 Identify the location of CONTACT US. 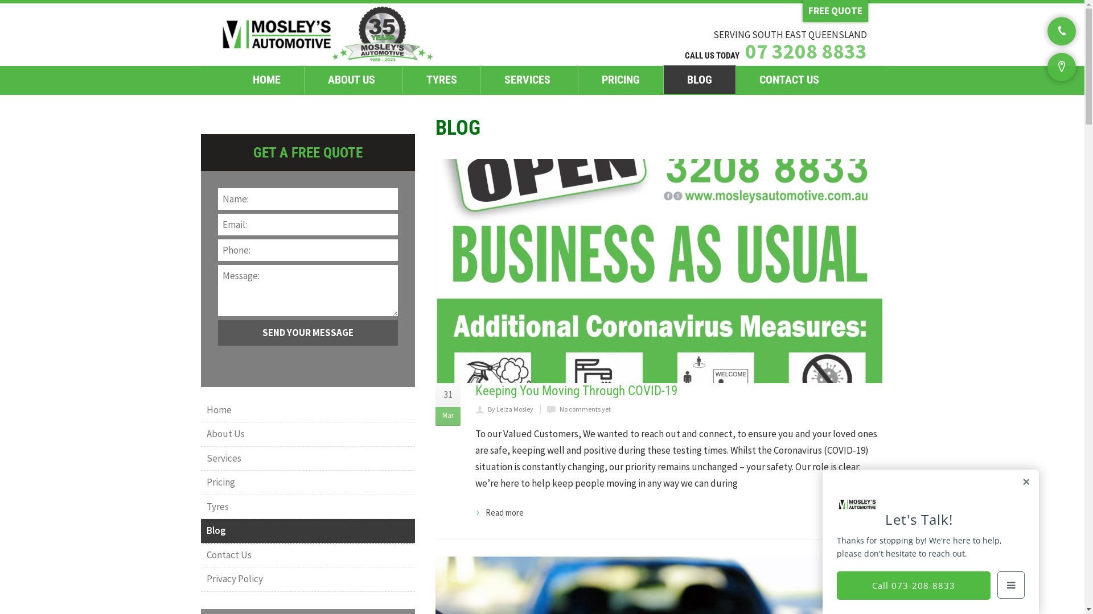
(791, 80).